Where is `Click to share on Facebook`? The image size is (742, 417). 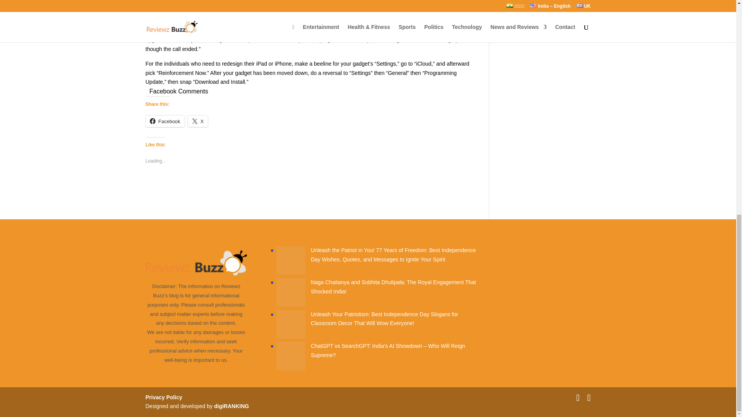 Click to share on Facebook is located at coordinates (165, 121).